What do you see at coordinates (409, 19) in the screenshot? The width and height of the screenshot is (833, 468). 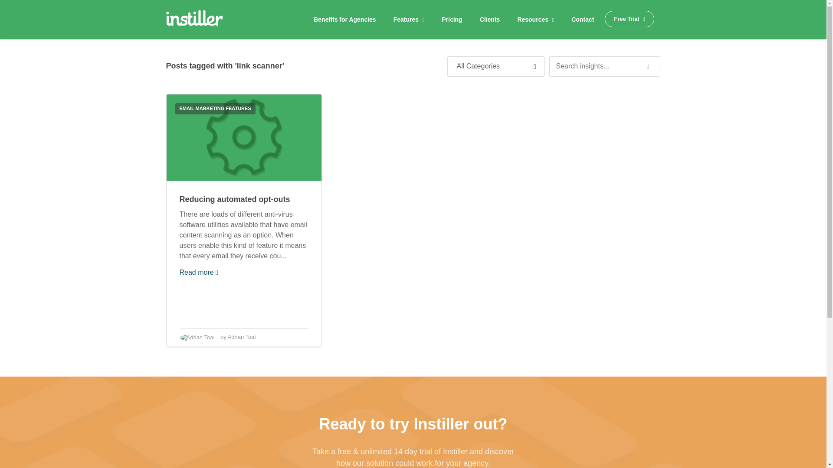 I see `Features` at bounding box center [409, 19].